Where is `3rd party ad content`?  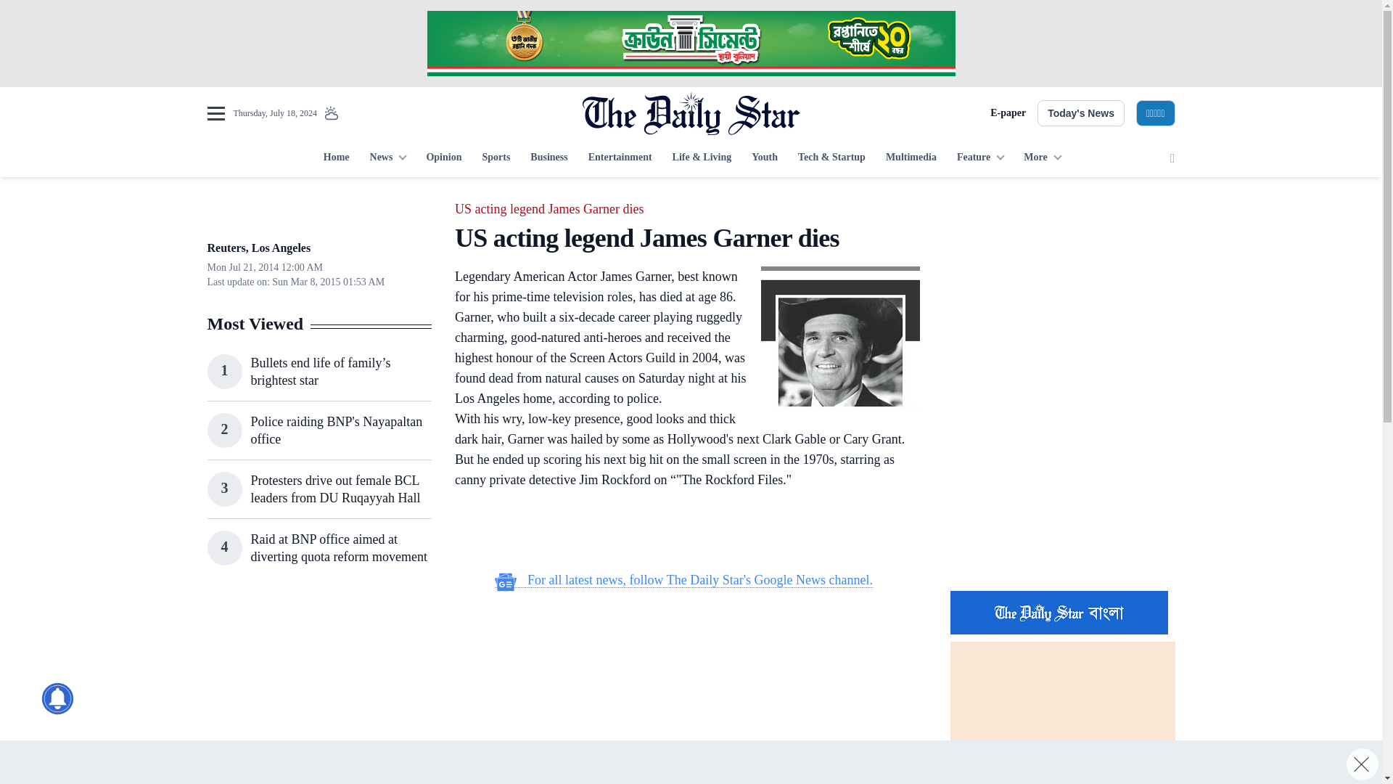
3rd party ad content is located at coordinates (1062, 289).